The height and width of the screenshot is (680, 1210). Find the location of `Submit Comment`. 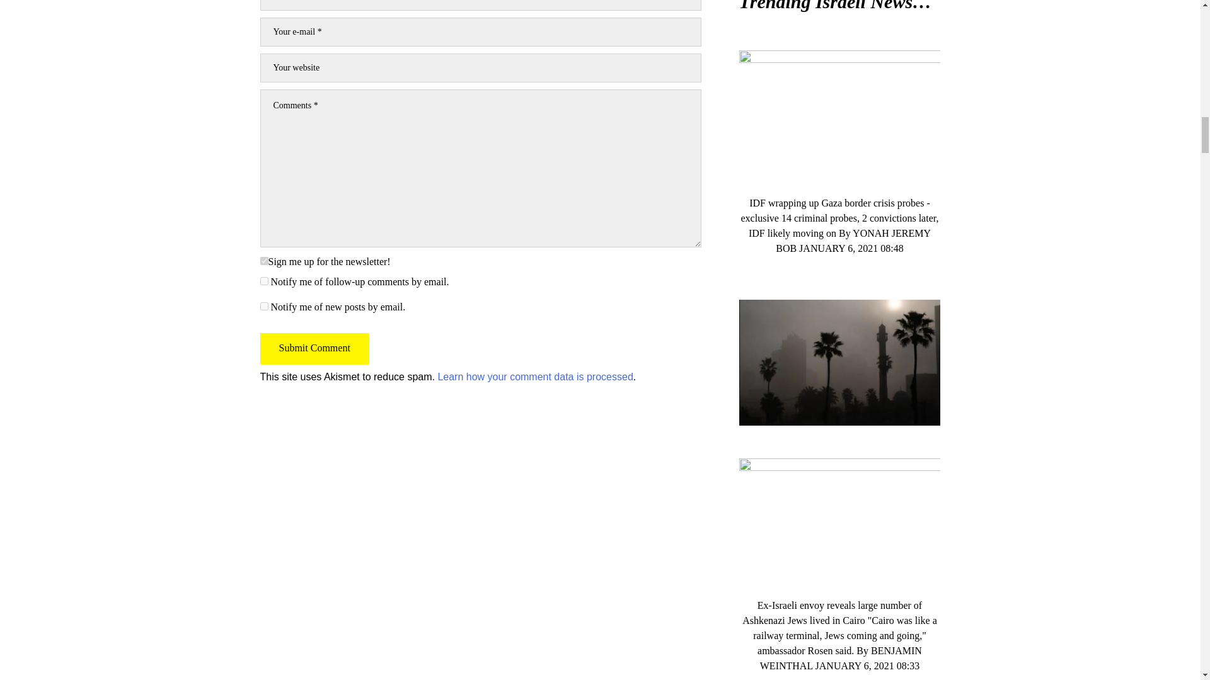

Submit Comment is located at coordinates (314, 349).